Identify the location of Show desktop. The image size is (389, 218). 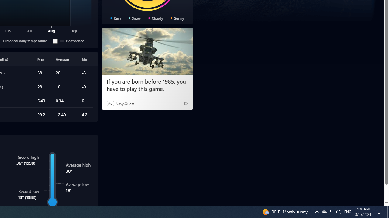
(380, 212).